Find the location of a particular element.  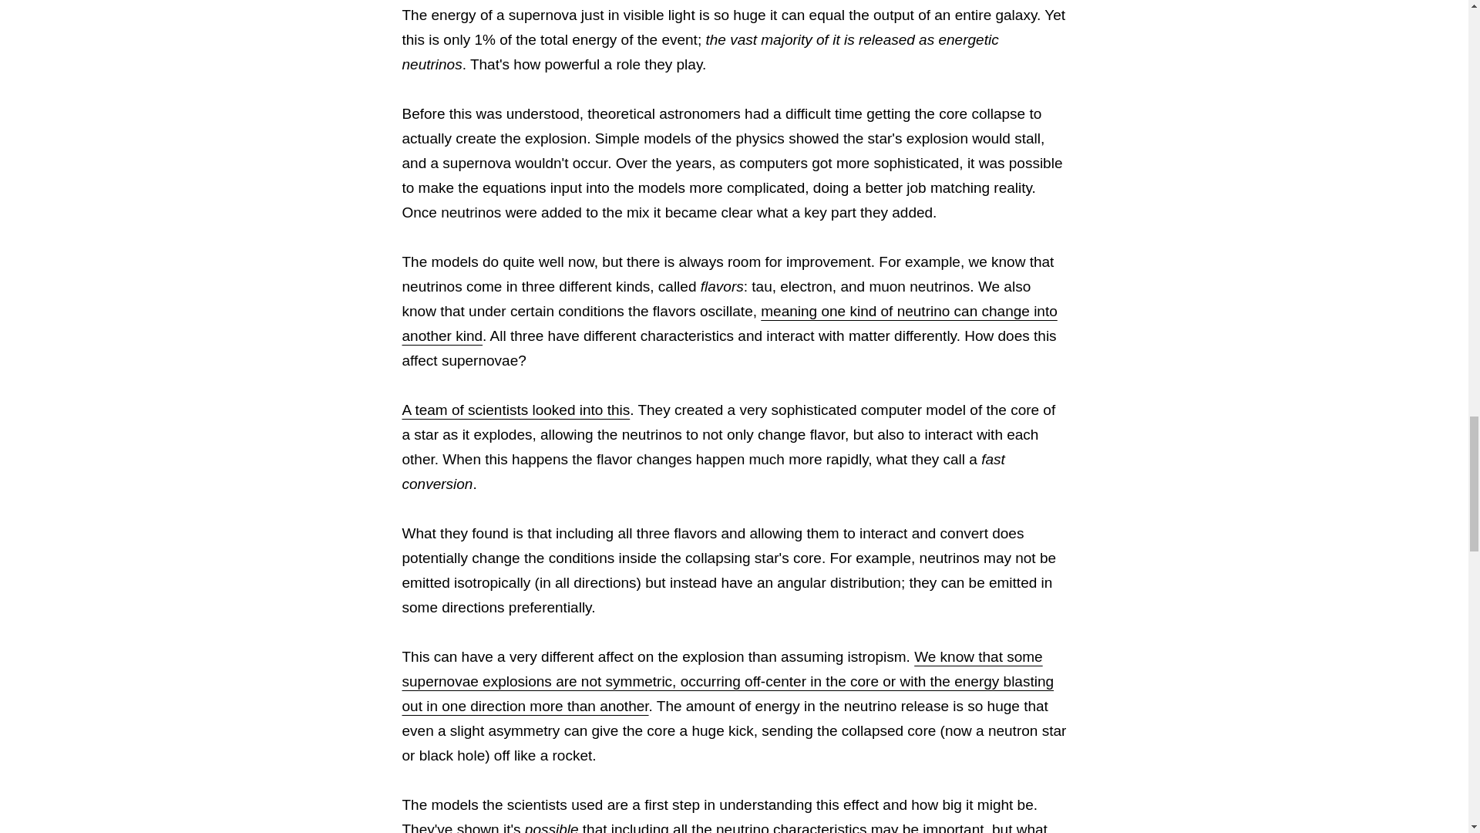

meaning one kind of neutrino can change into another kind is located at coordinates (730, 324).